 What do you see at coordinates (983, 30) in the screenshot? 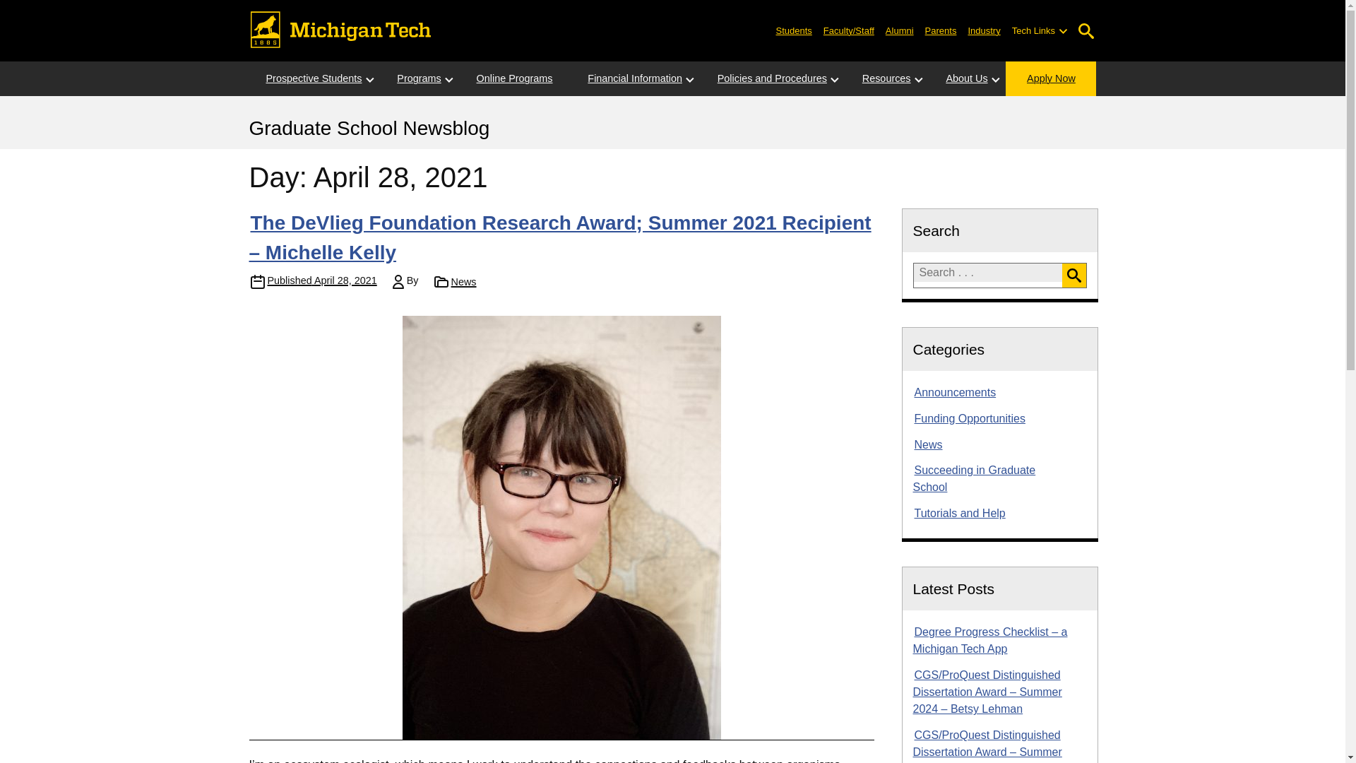
I see `Industry` at bounding box center [983, 30].